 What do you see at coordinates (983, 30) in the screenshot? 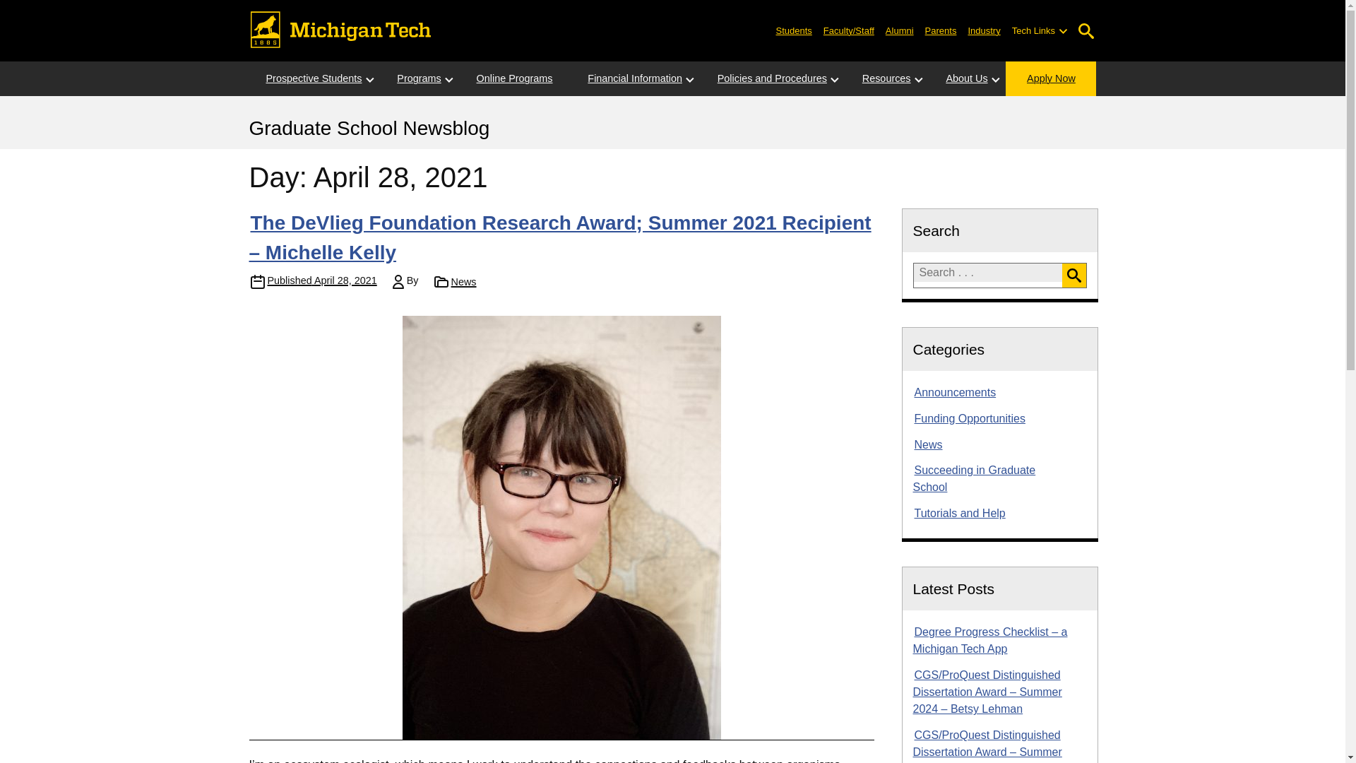
I see `Industry` at bounding box center [983, 30].